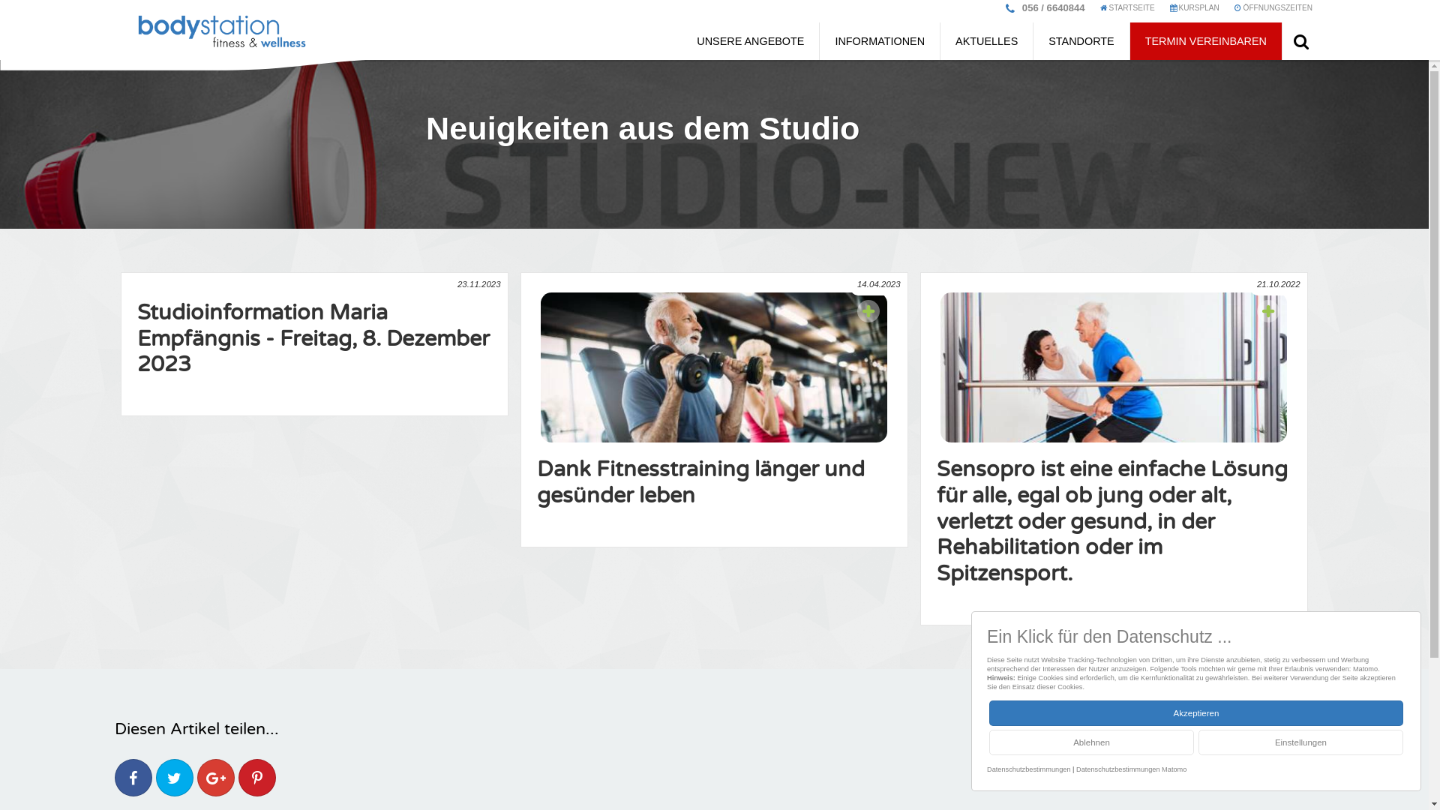  I want to click on Share via Google+, so click(215, 778).